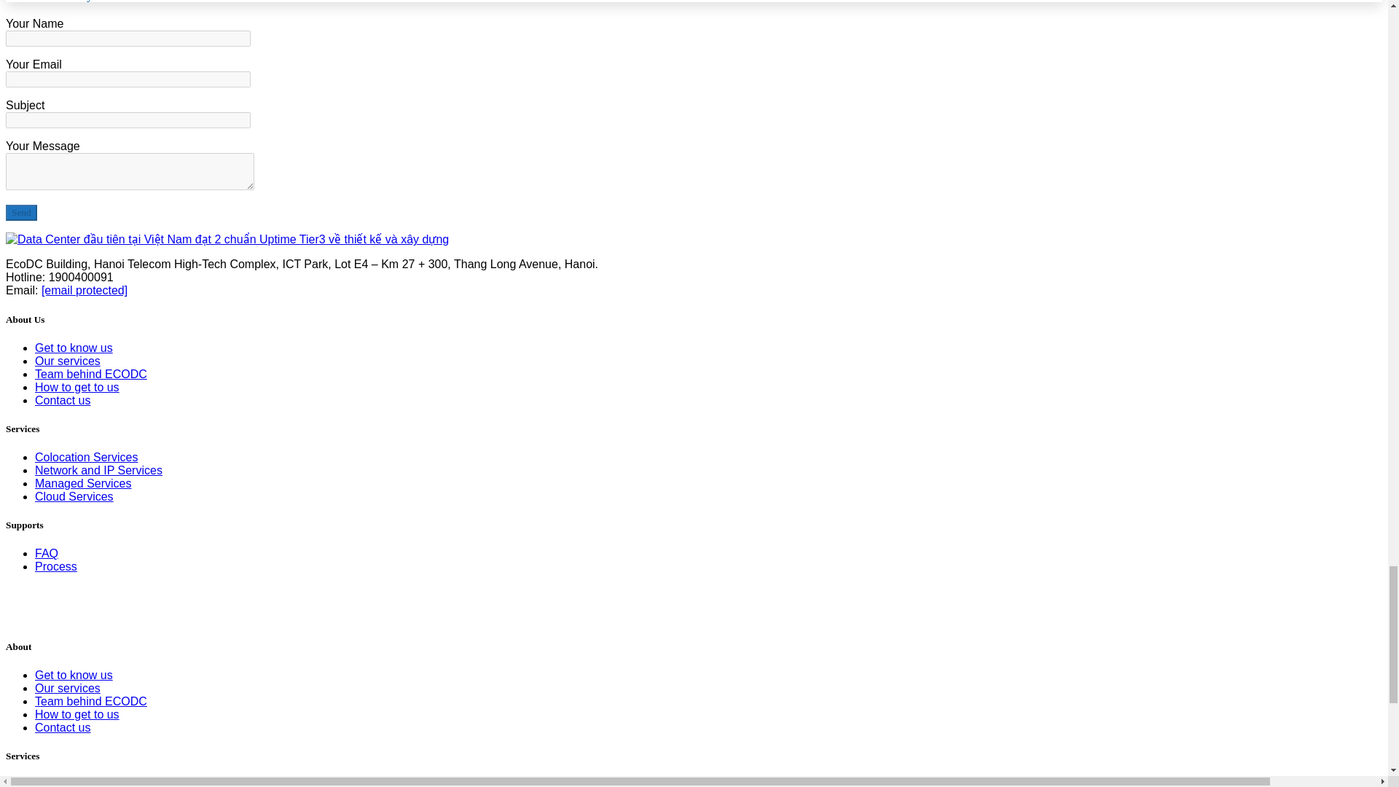  What do you see at coordinates (98, 471) in the screenshot?
I see `Network and IP Services` at bounding box center [98, 471].